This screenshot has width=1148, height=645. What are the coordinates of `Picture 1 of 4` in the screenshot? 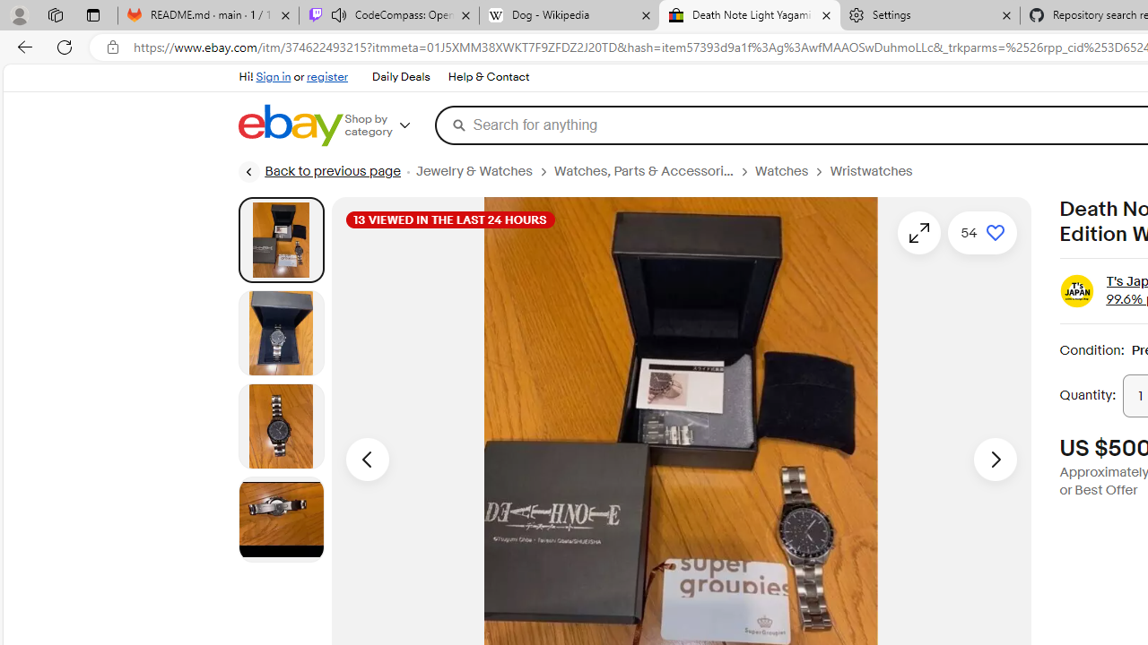 It's located at (281, 239).